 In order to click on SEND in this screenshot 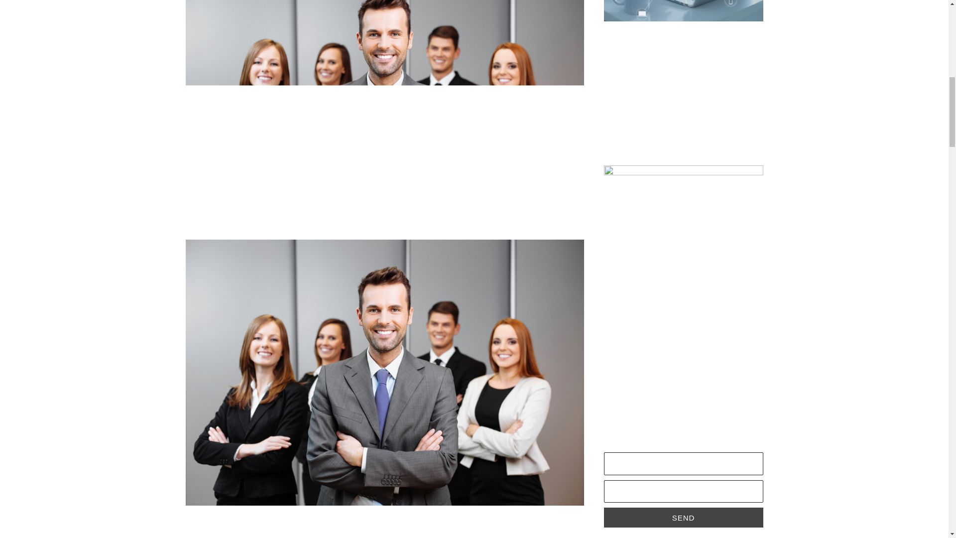, I will do `click(683, 518)`.